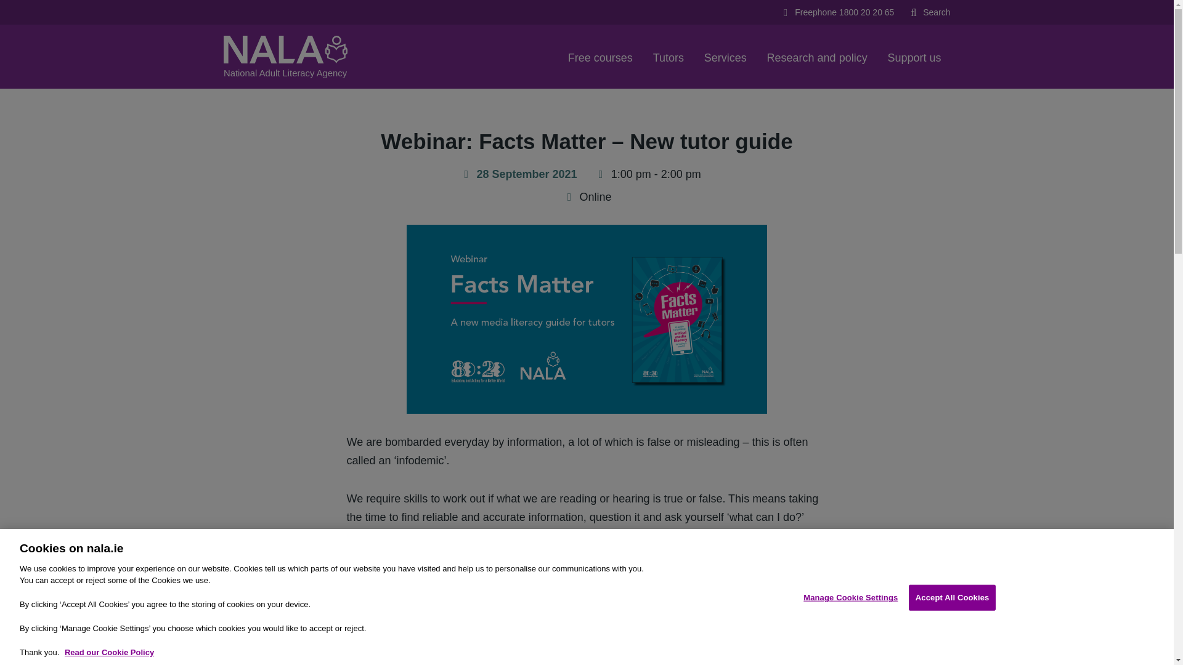 This screenshot has height=665, width=1183. I want to click on Freephone 1800 20 20 65, so click(837, 12).